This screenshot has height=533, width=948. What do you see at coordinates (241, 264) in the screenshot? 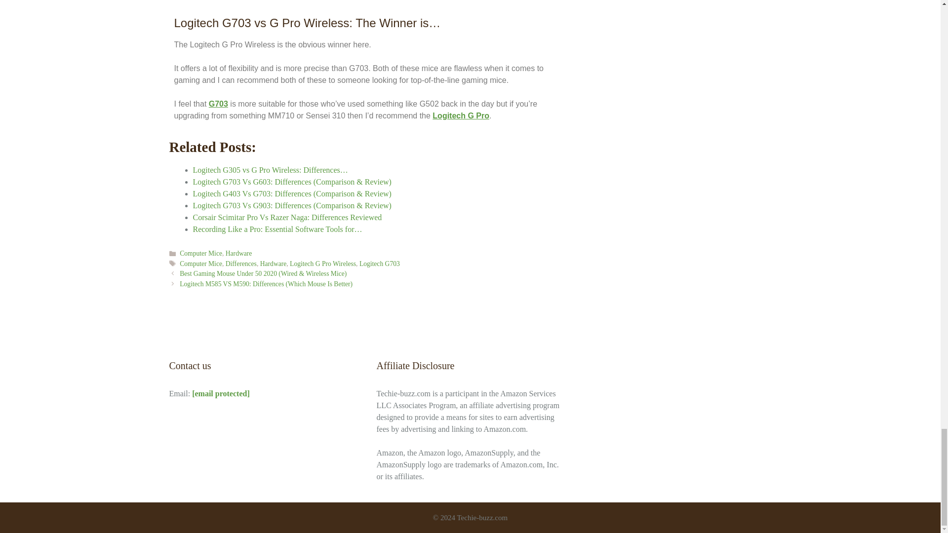
I see `Differences` at bounding box center [241, 264].